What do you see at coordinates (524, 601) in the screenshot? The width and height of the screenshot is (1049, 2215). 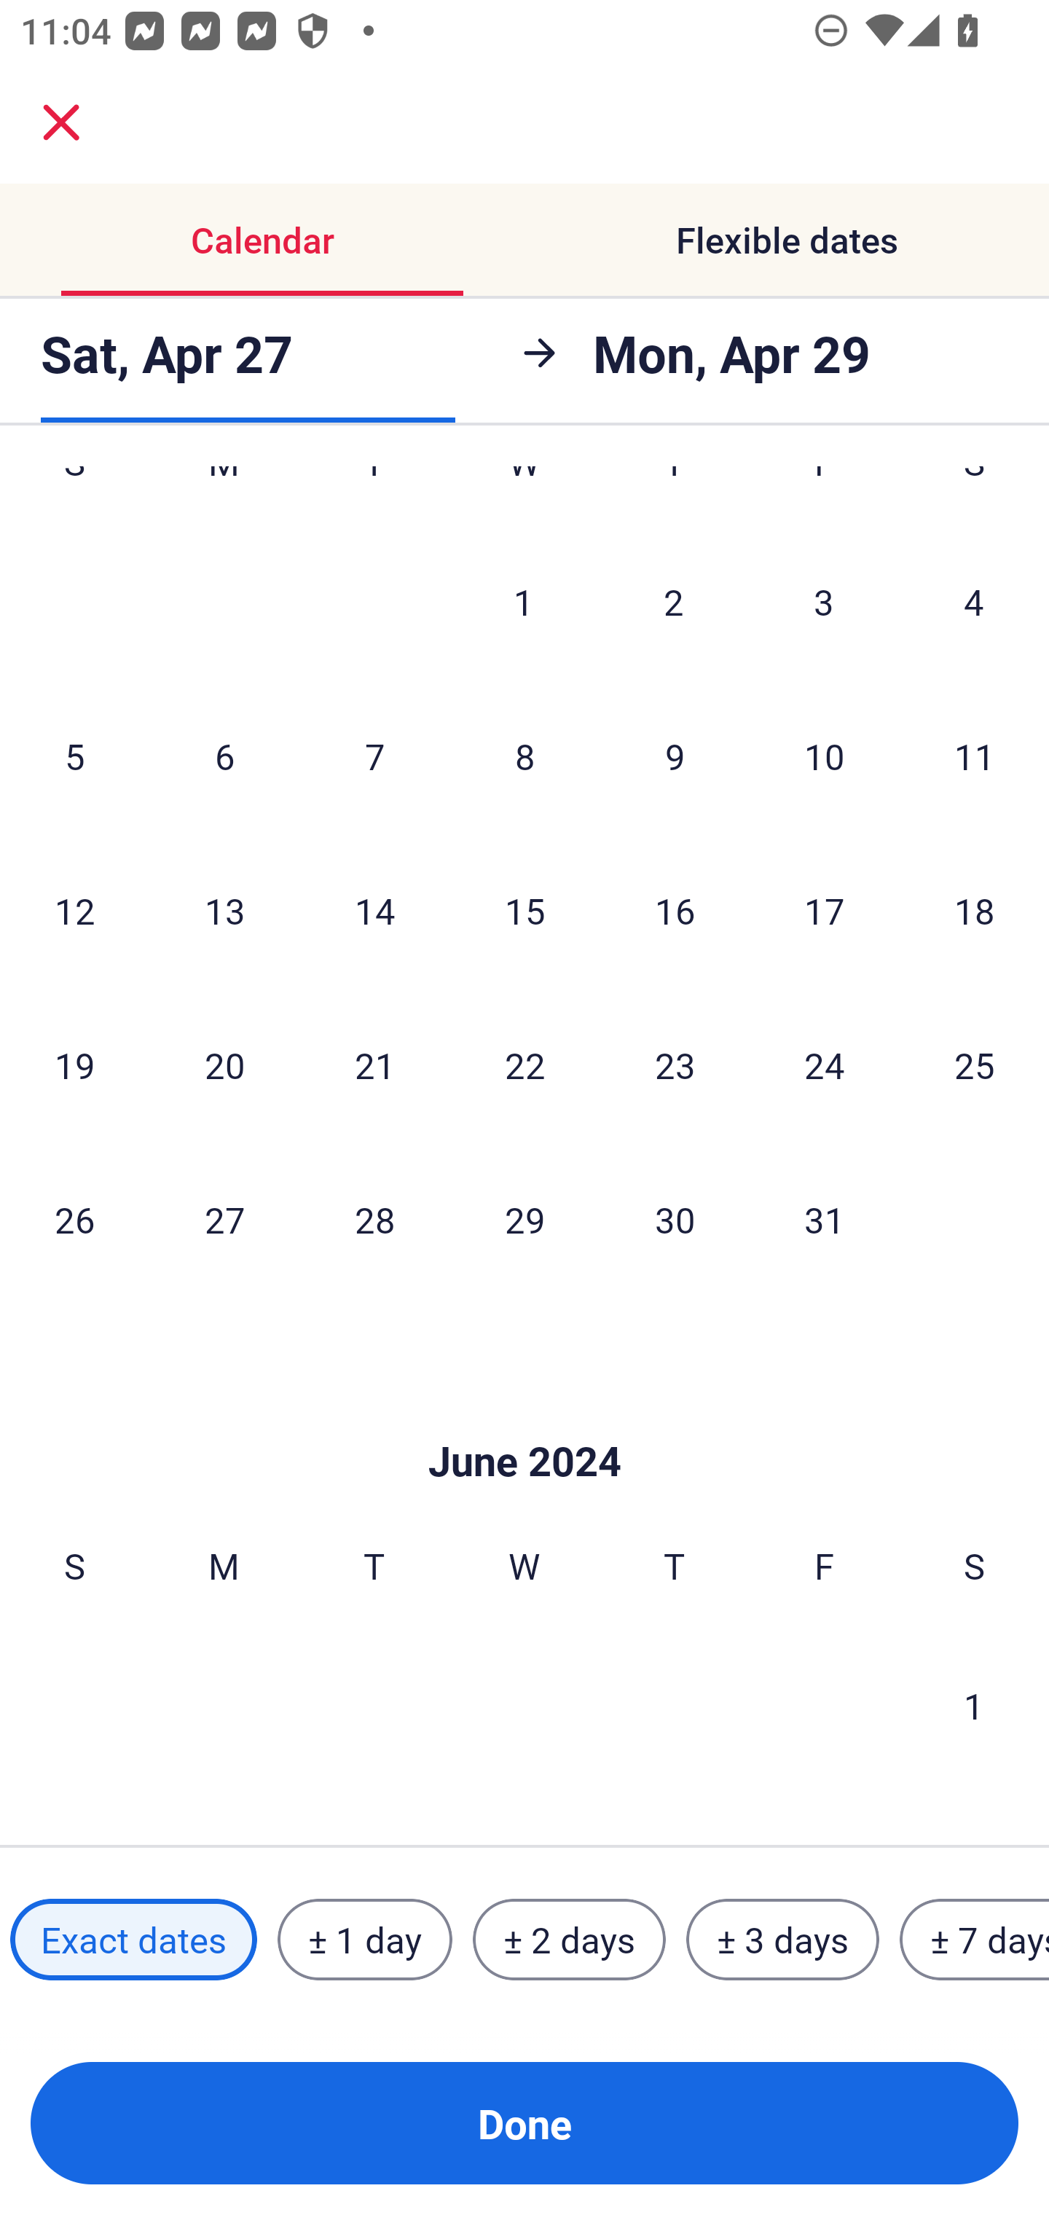 I see `1 Wednesday, May 1, 2024` at bounding box center [524, 601].